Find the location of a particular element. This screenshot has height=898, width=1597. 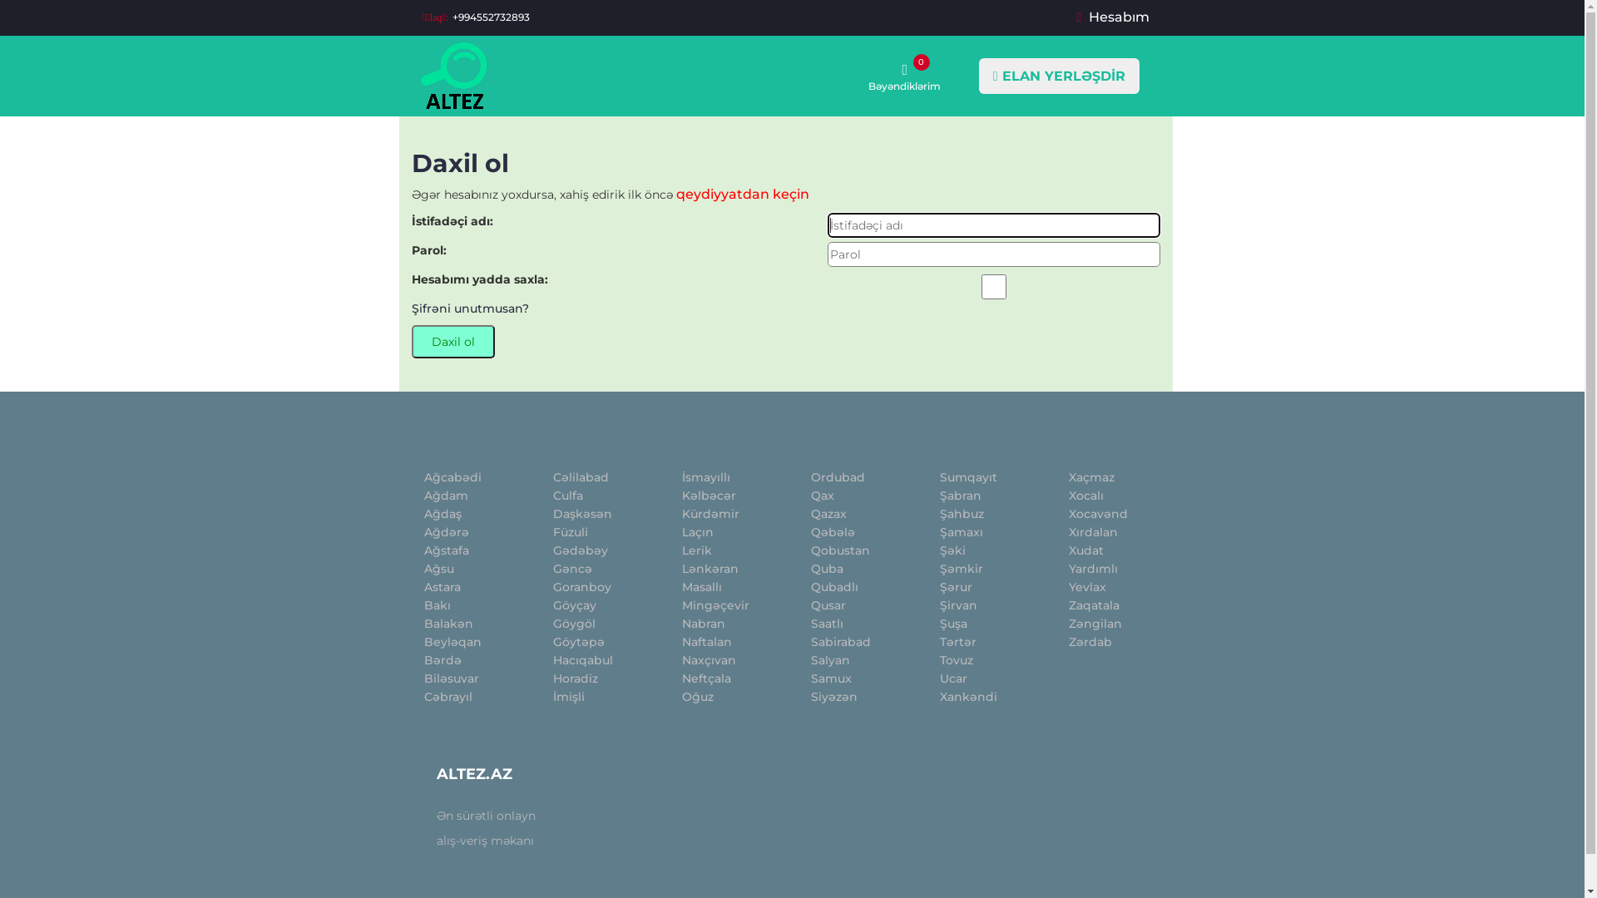

Daxil ol is located at coordinates (453, 342).